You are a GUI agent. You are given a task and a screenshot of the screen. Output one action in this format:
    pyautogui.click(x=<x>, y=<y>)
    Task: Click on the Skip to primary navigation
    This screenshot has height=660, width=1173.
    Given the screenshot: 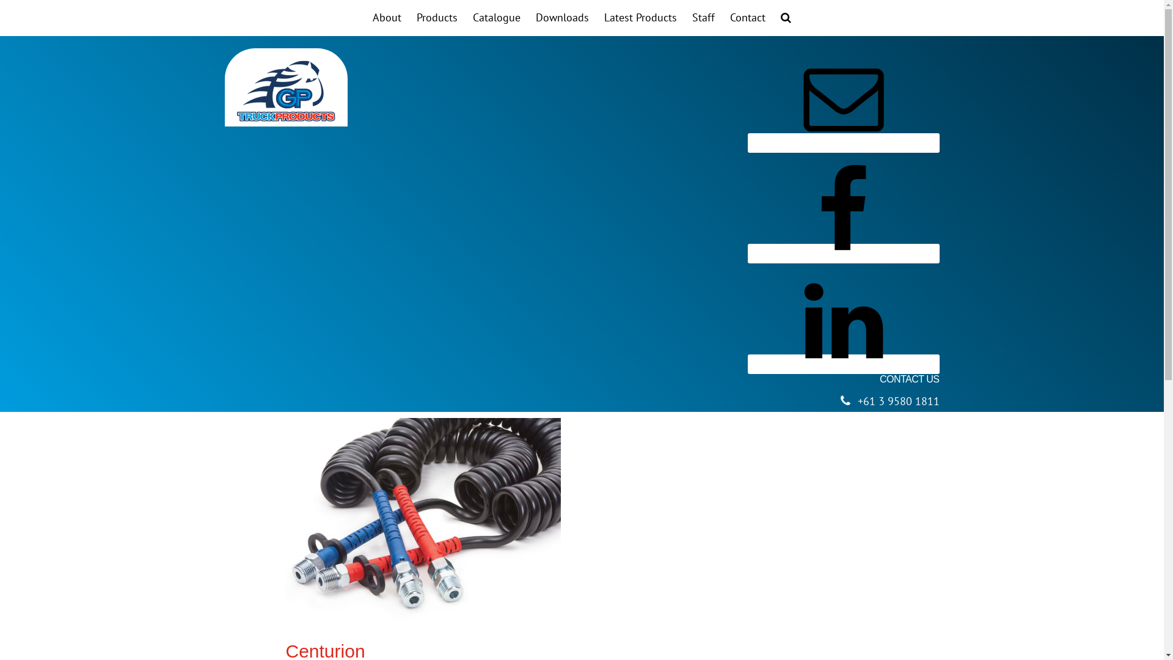 What is the action you would take?
    pyautogui.click(x=0, y=0)
    